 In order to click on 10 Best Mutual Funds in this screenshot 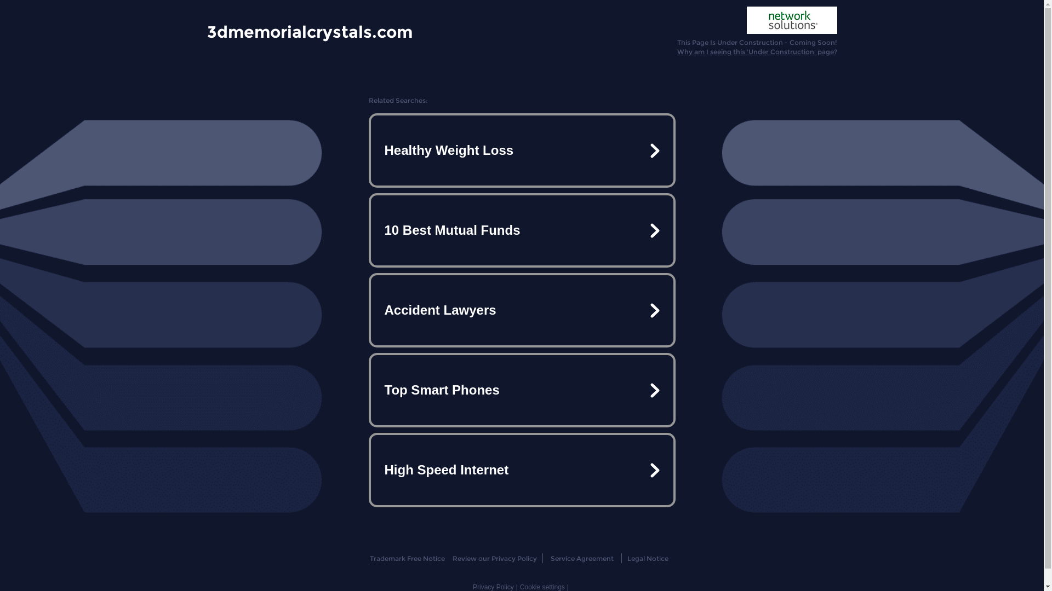, I will do `click(522, 230)`.